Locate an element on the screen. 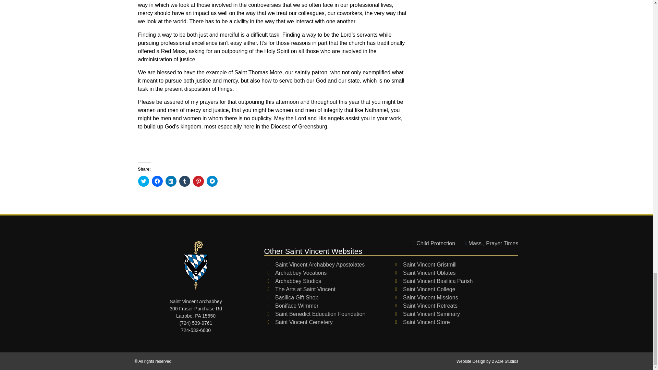 The image size is (658, 370). Click to share on Tumblr is located at coordinates (184, 181).